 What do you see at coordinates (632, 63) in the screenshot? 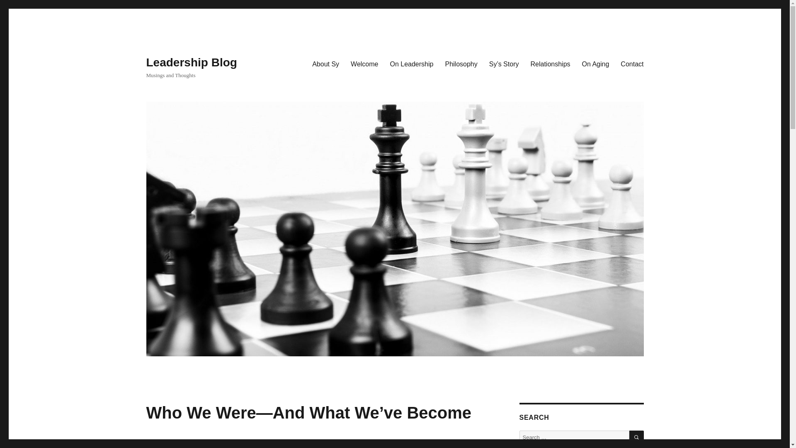
I see `Contact` at bounding box center [632, 63].